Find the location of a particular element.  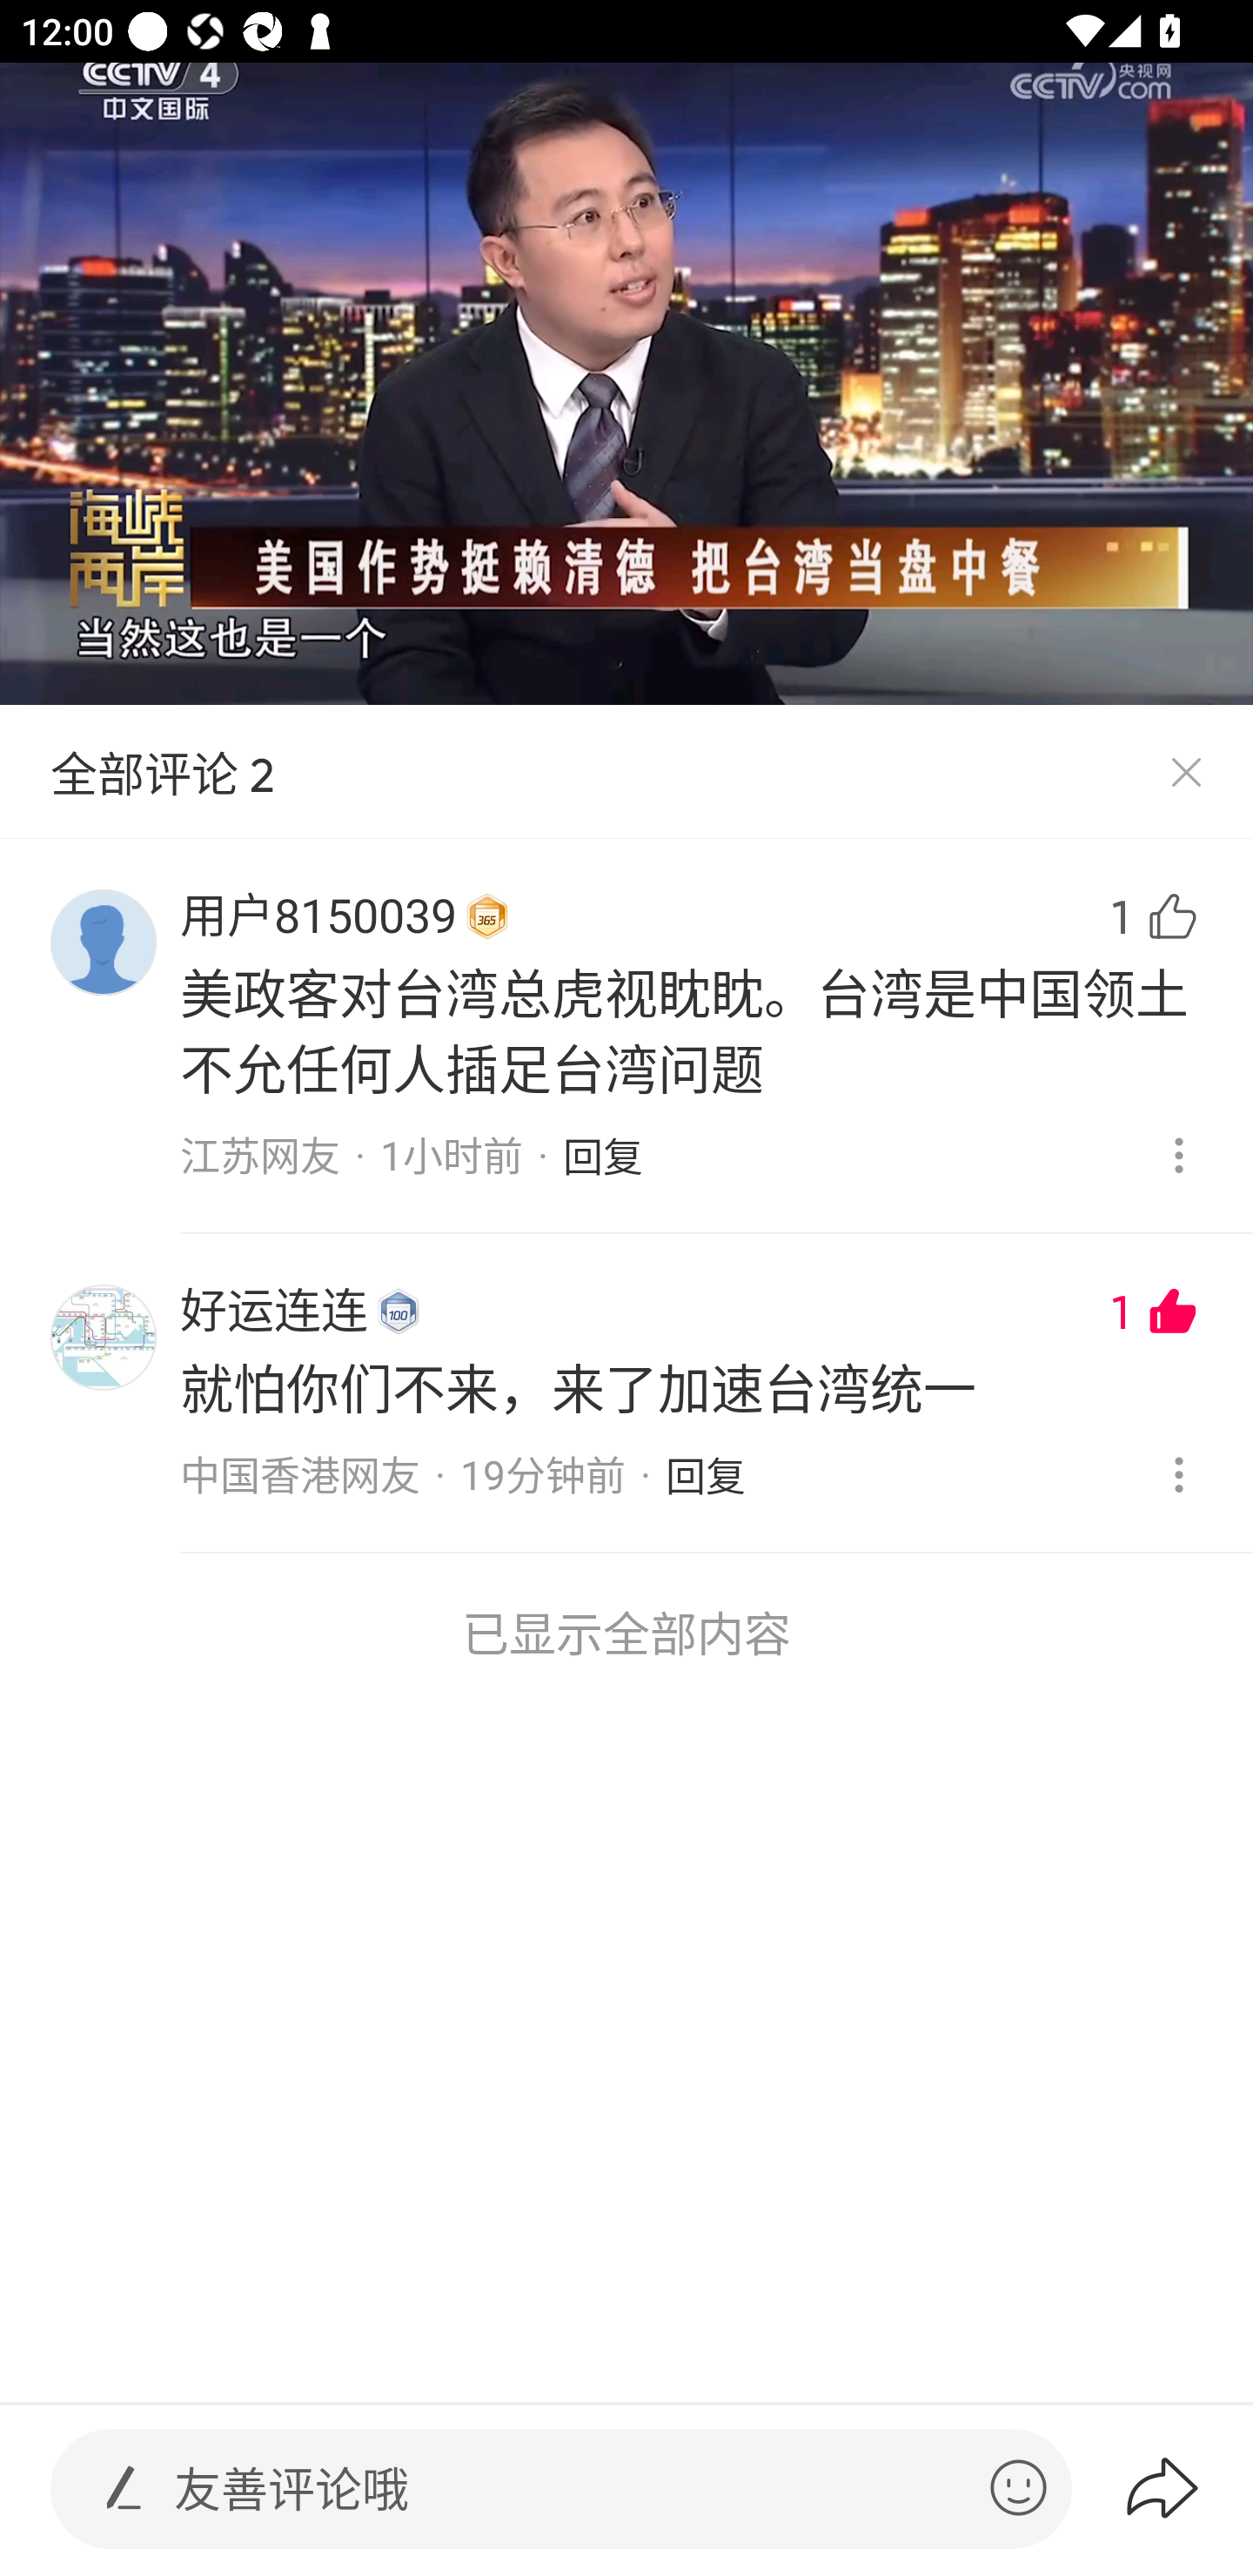

全部评论 2 关闭 is located at coordinates (626, 773).